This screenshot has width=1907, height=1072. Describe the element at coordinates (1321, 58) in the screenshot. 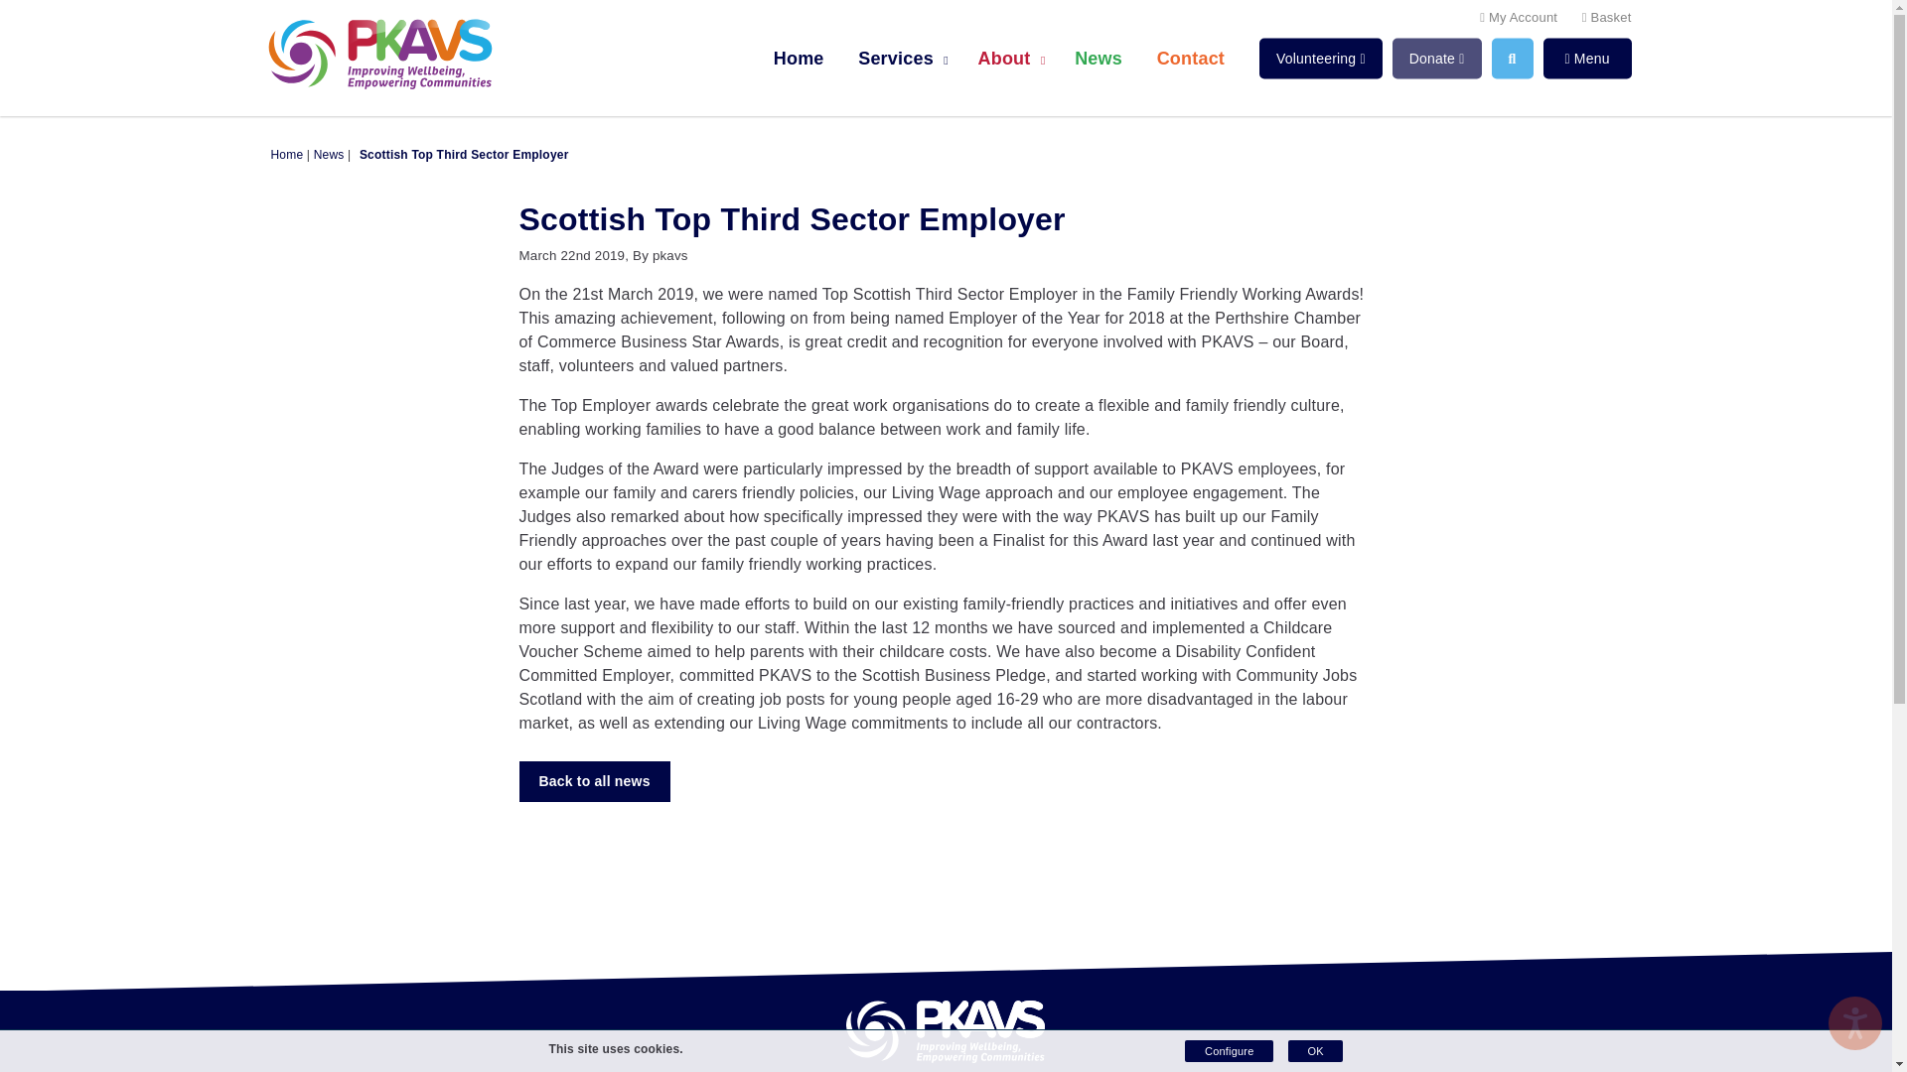

I see `Volunteering` at that location.